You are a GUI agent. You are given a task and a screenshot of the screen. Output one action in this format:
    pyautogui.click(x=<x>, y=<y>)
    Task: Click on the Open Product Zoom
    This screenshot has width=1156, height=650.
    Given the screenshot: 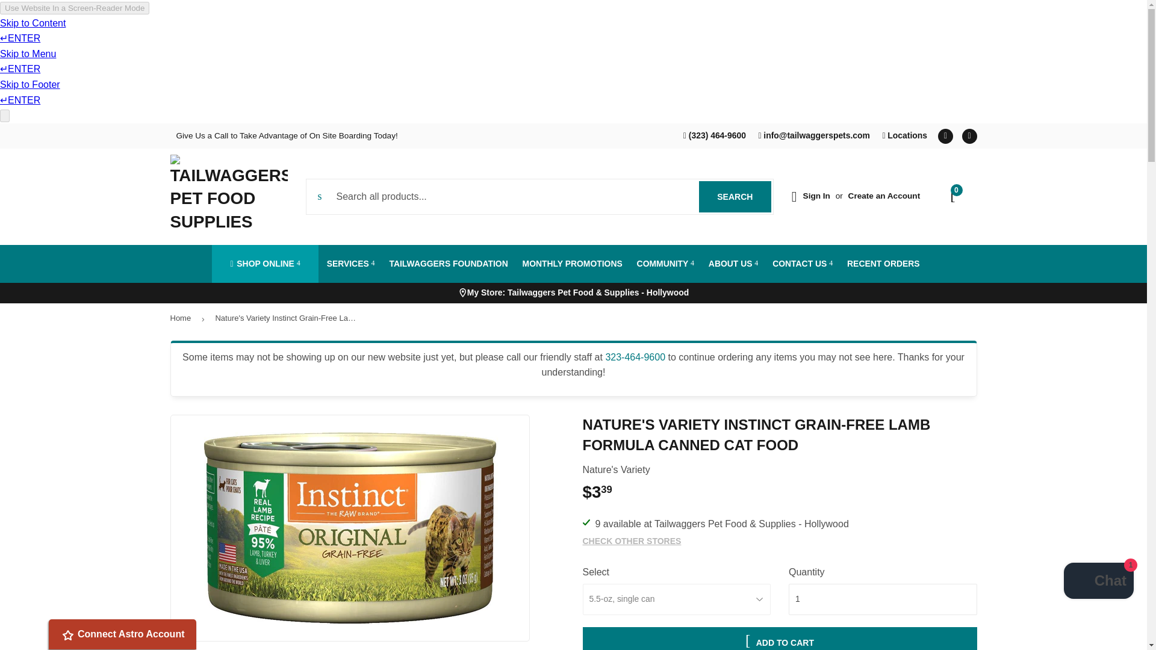 What is the action you would take?
    pyautogui.click(x=904, y=135)
    